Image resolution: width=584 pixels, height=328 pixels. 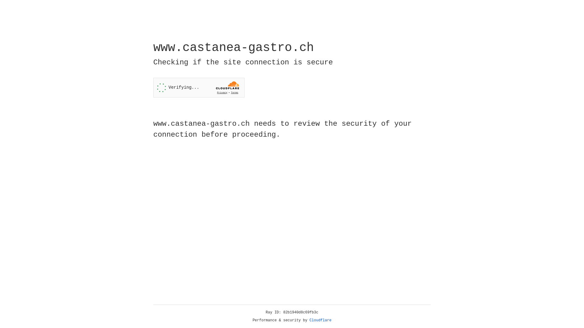 I want to click on Widget containing a Cloudflare security challenge, so click(x=199, y=87).